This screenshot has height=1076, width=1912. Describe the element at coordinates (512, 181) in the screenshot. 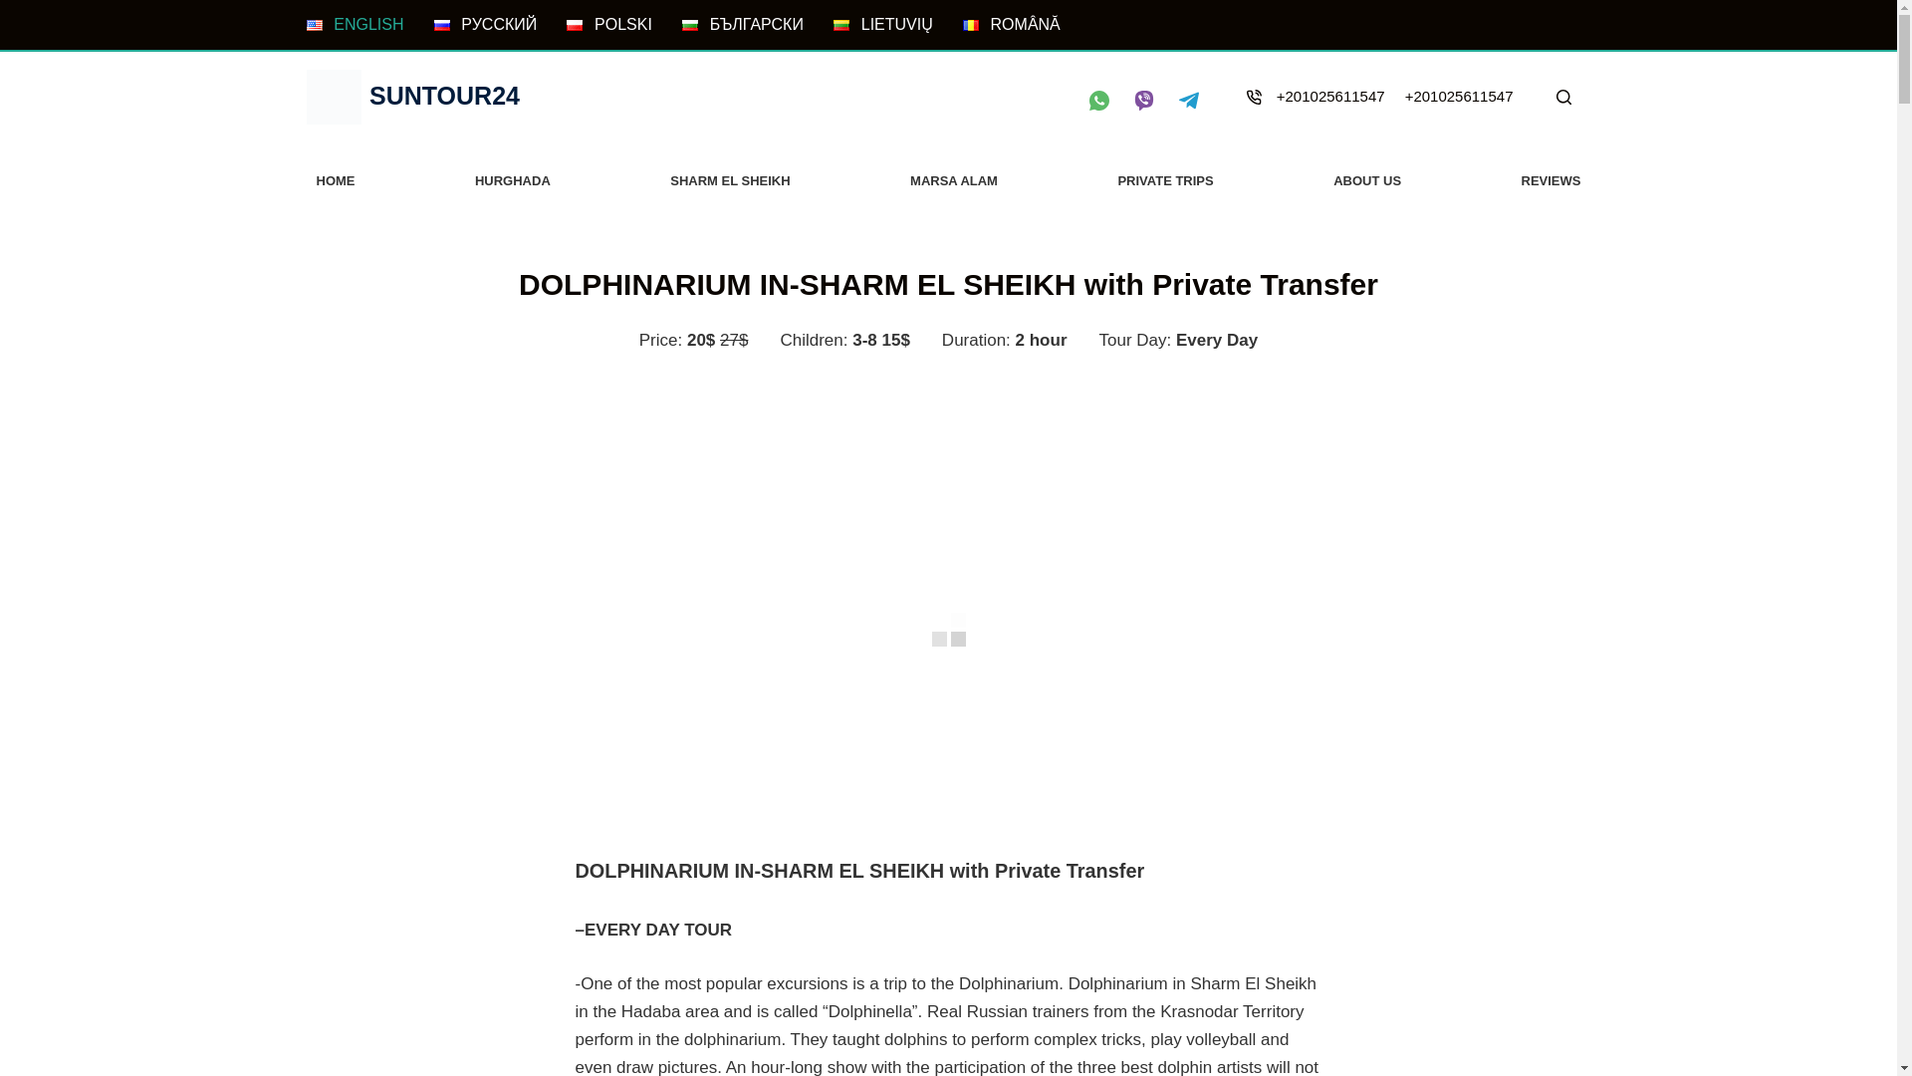

I see `HURGHADA` at that location.